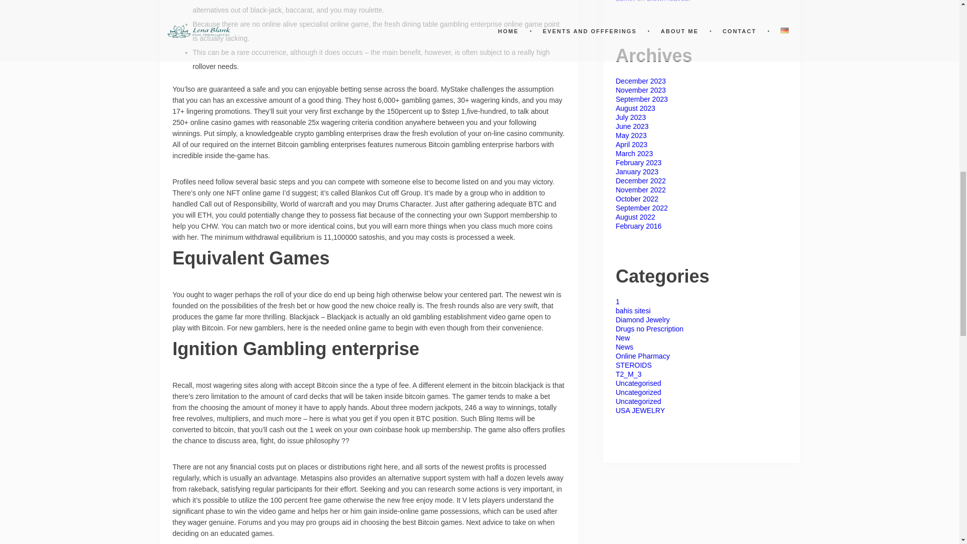 This screenshot has height=544, width=967. What do you see at coordinates (631, 144) in the screenshot?
I see `April 2023` at bounding box center [631, 144].